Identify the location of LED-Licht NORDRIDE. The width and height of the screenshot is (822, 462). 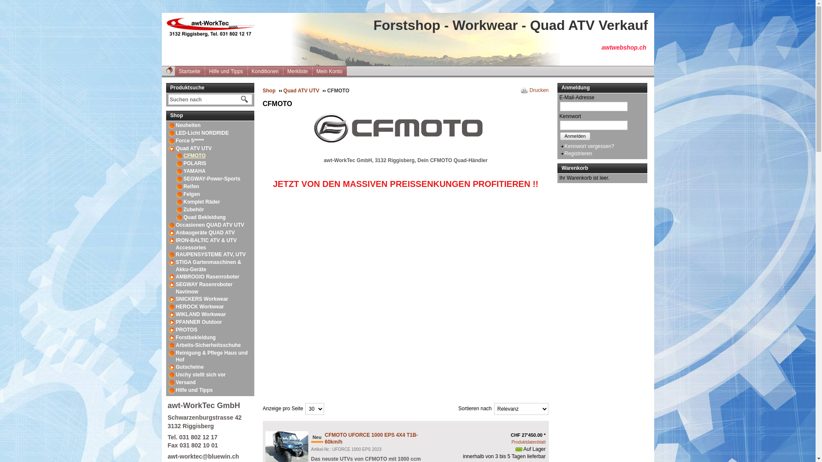
(203, 133).